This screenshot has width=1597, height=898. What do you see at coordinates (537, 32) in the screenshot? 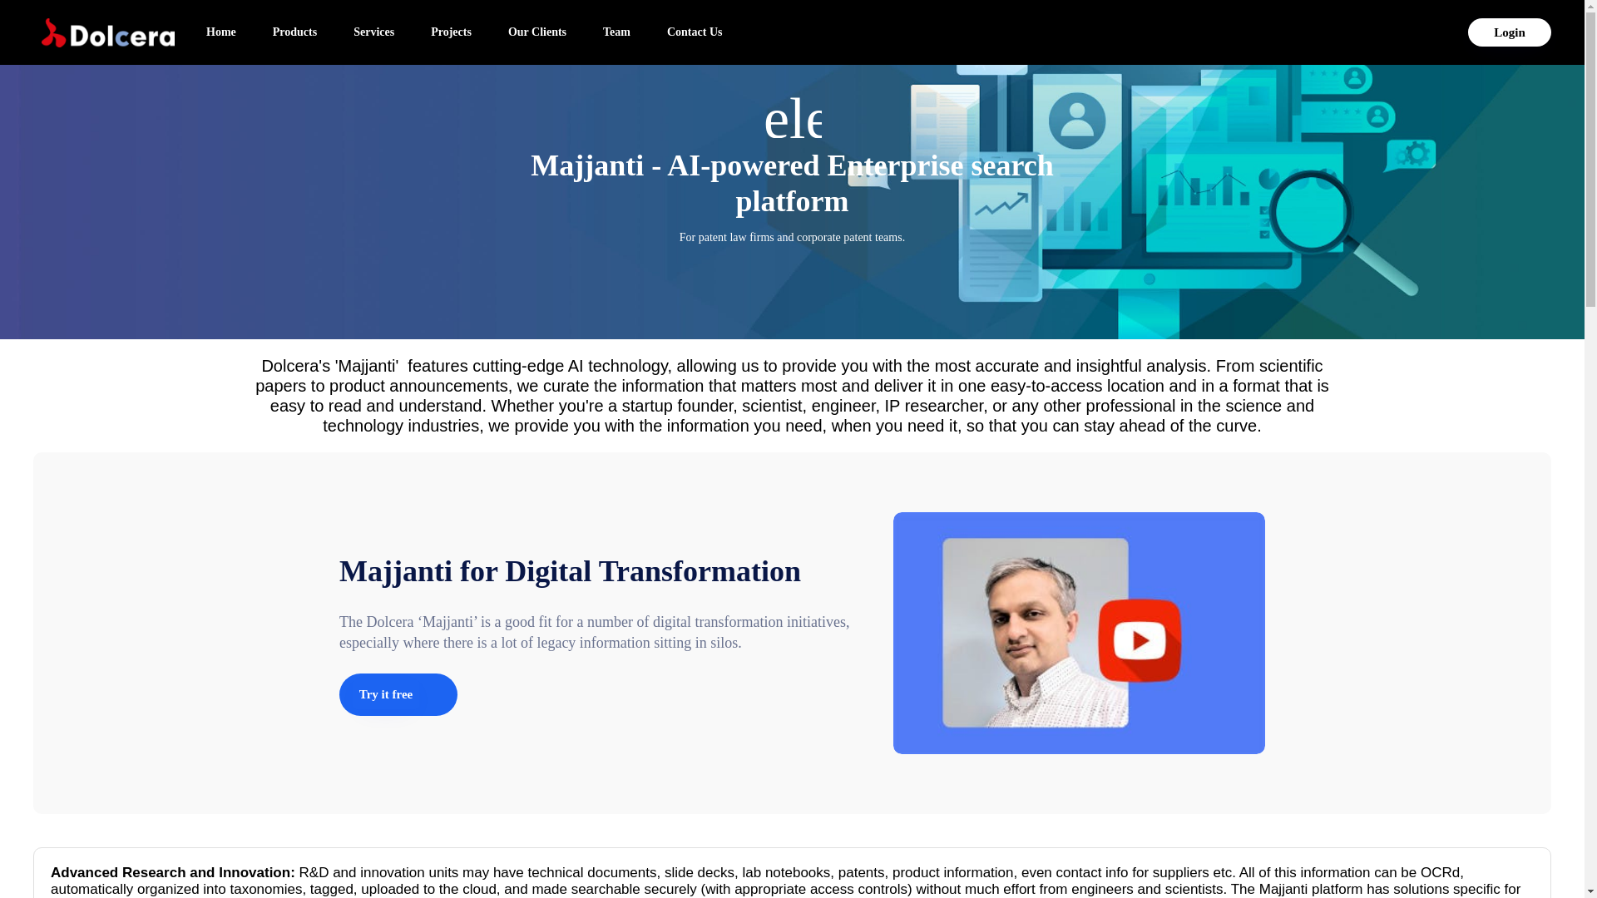
I see `Our Clients` at bounding box center [537, 32].